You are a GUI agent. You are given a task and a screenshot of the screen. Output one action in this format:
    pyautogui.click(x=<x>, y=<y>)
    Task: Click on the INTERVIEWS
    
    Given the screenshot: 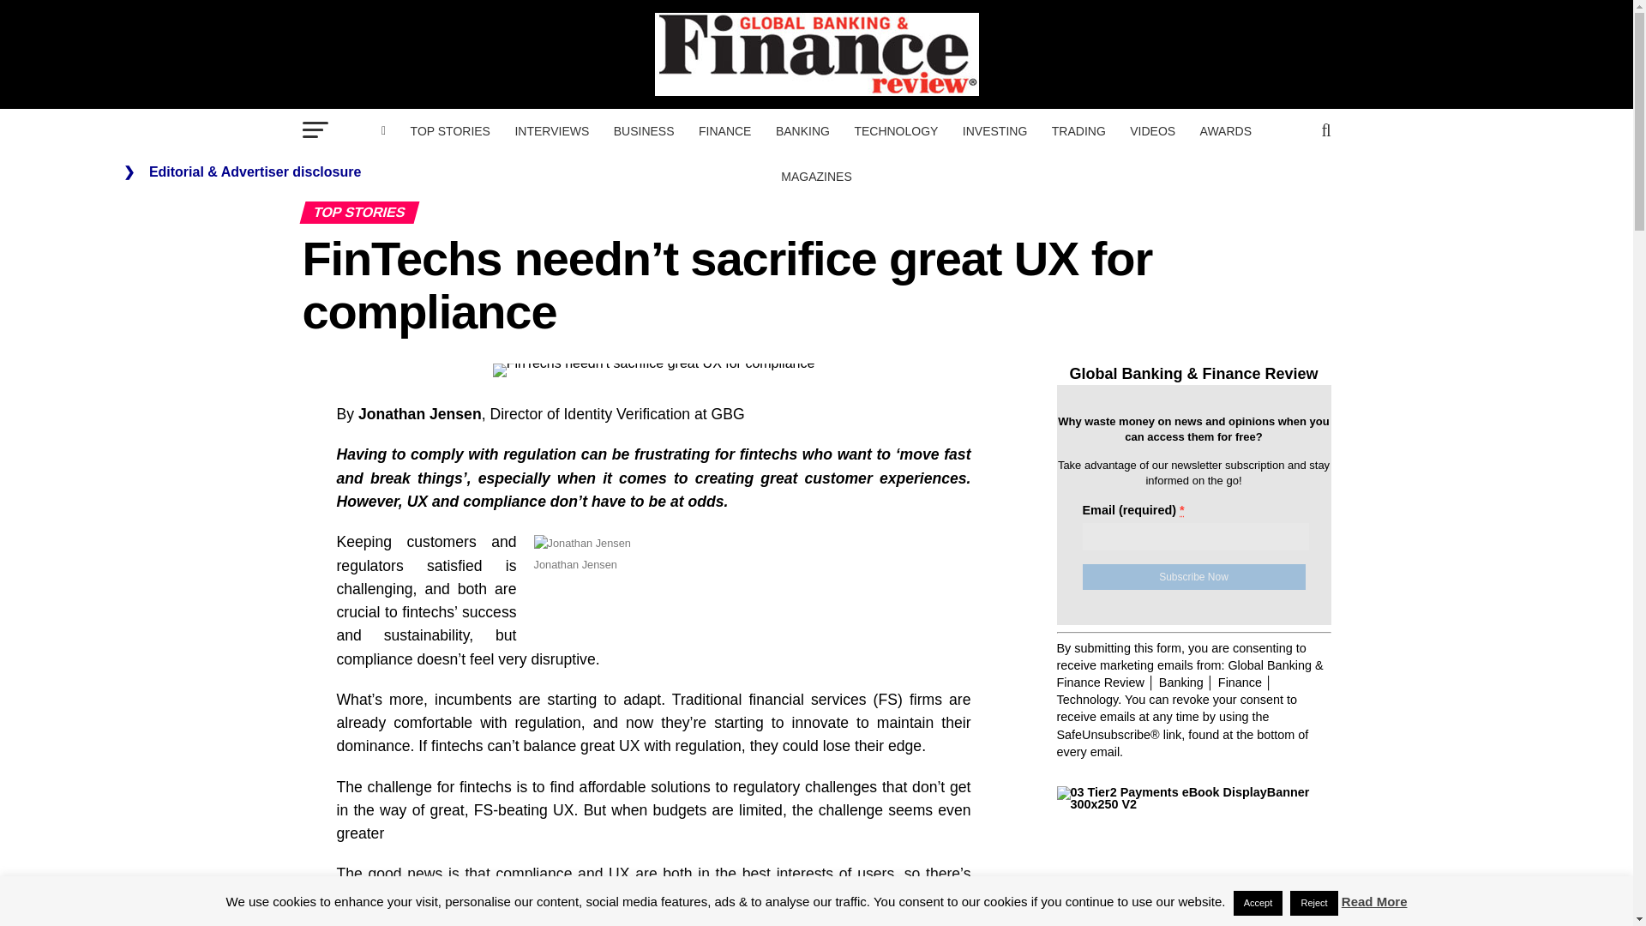 What is the action you would take?
    pyautogui.click(x=550, y=131)
    